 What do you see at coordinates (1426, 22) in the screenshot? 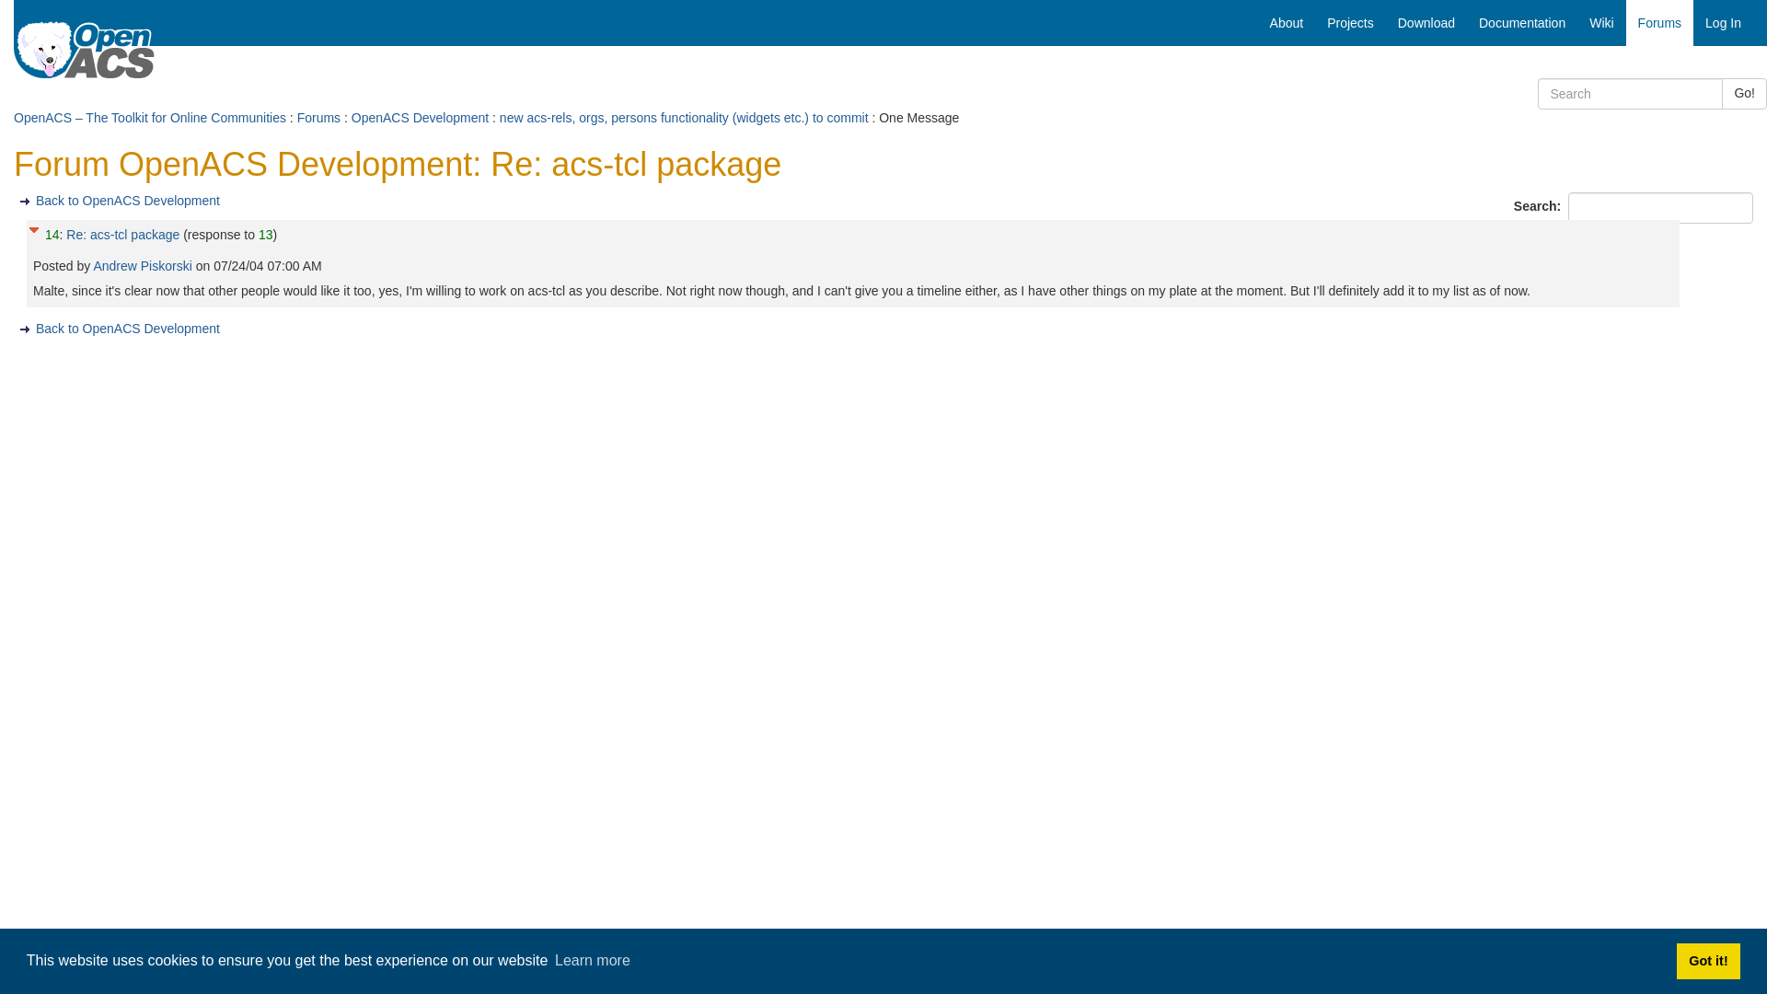
I see `Download` at bounding box center [1426, 22].